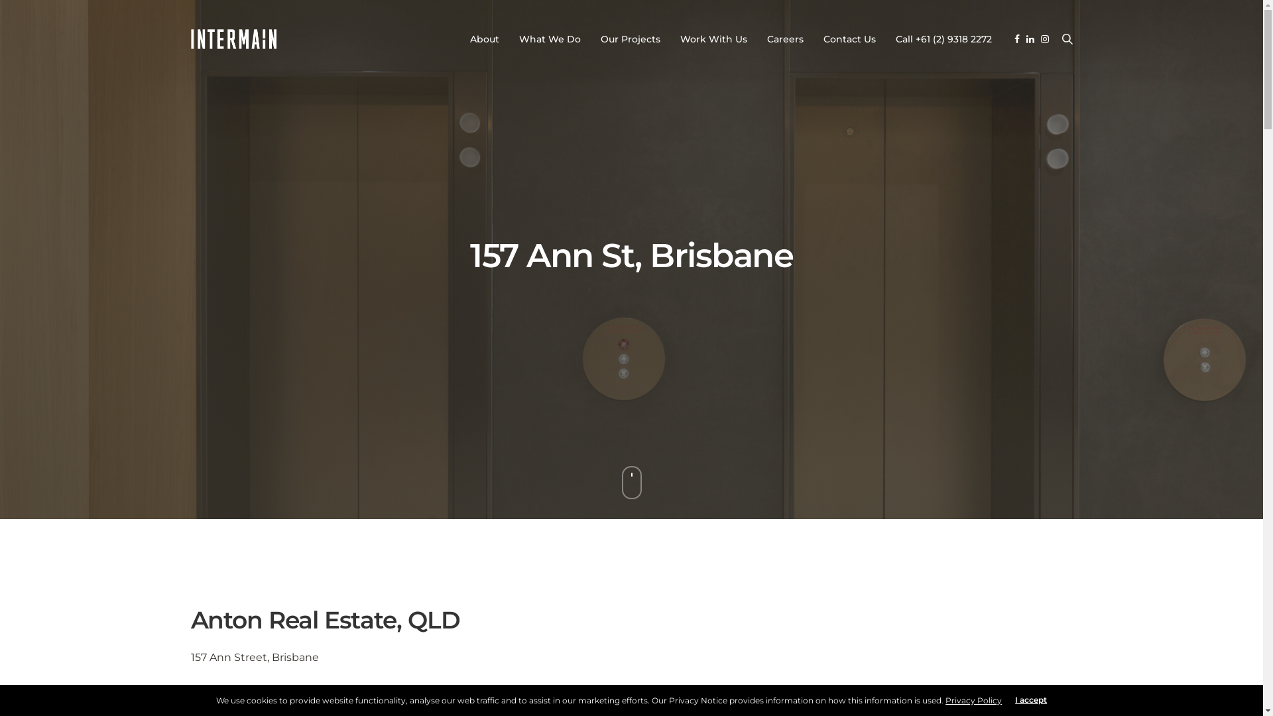 The height and width of the screenshot is (716, 1273). Describe the element at coordinates (785, 39) in the screenshot. I see `Careers` at that location.